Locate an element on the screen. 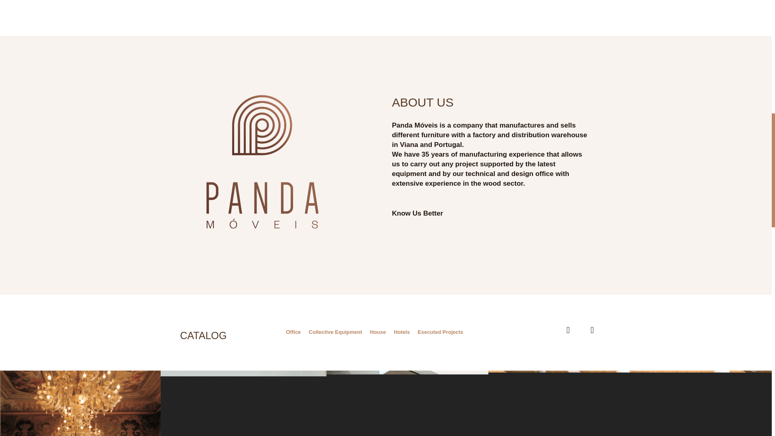 This screenshot has width=775, height=436. Contemporary is located at coordinates (243, 403).